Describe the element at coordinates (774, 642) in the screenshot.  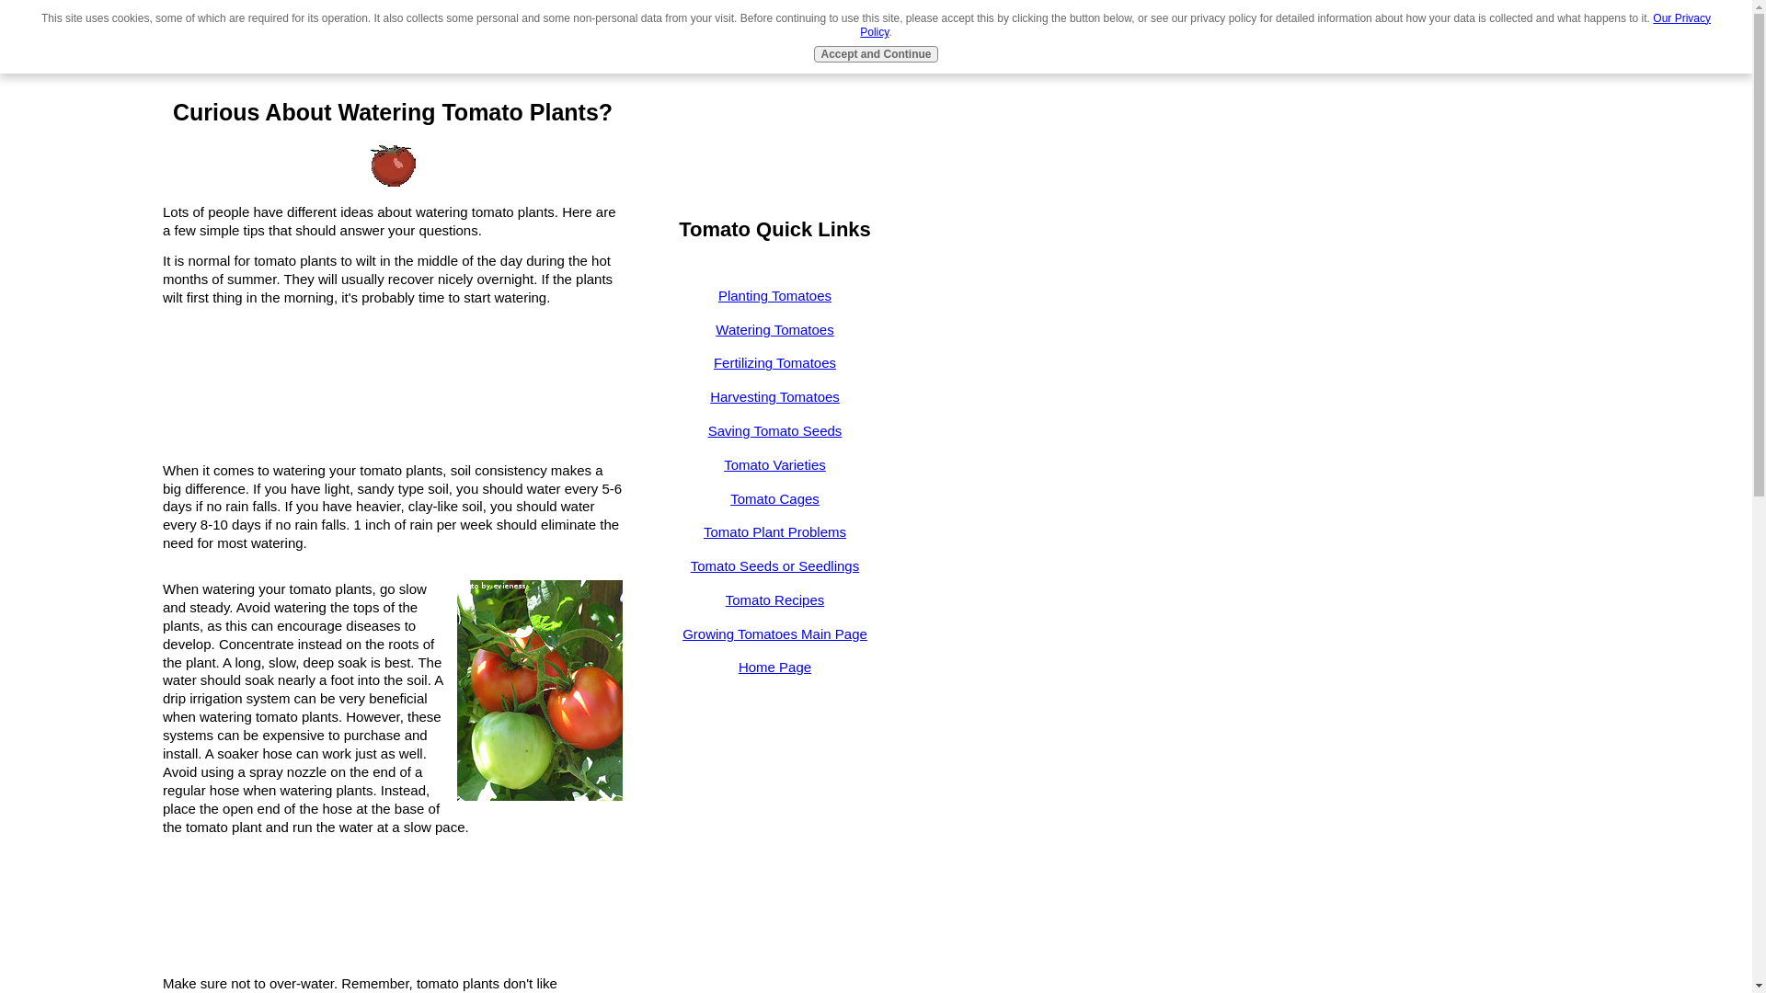
I see `Growing Tomatoes Main Page` at that location.